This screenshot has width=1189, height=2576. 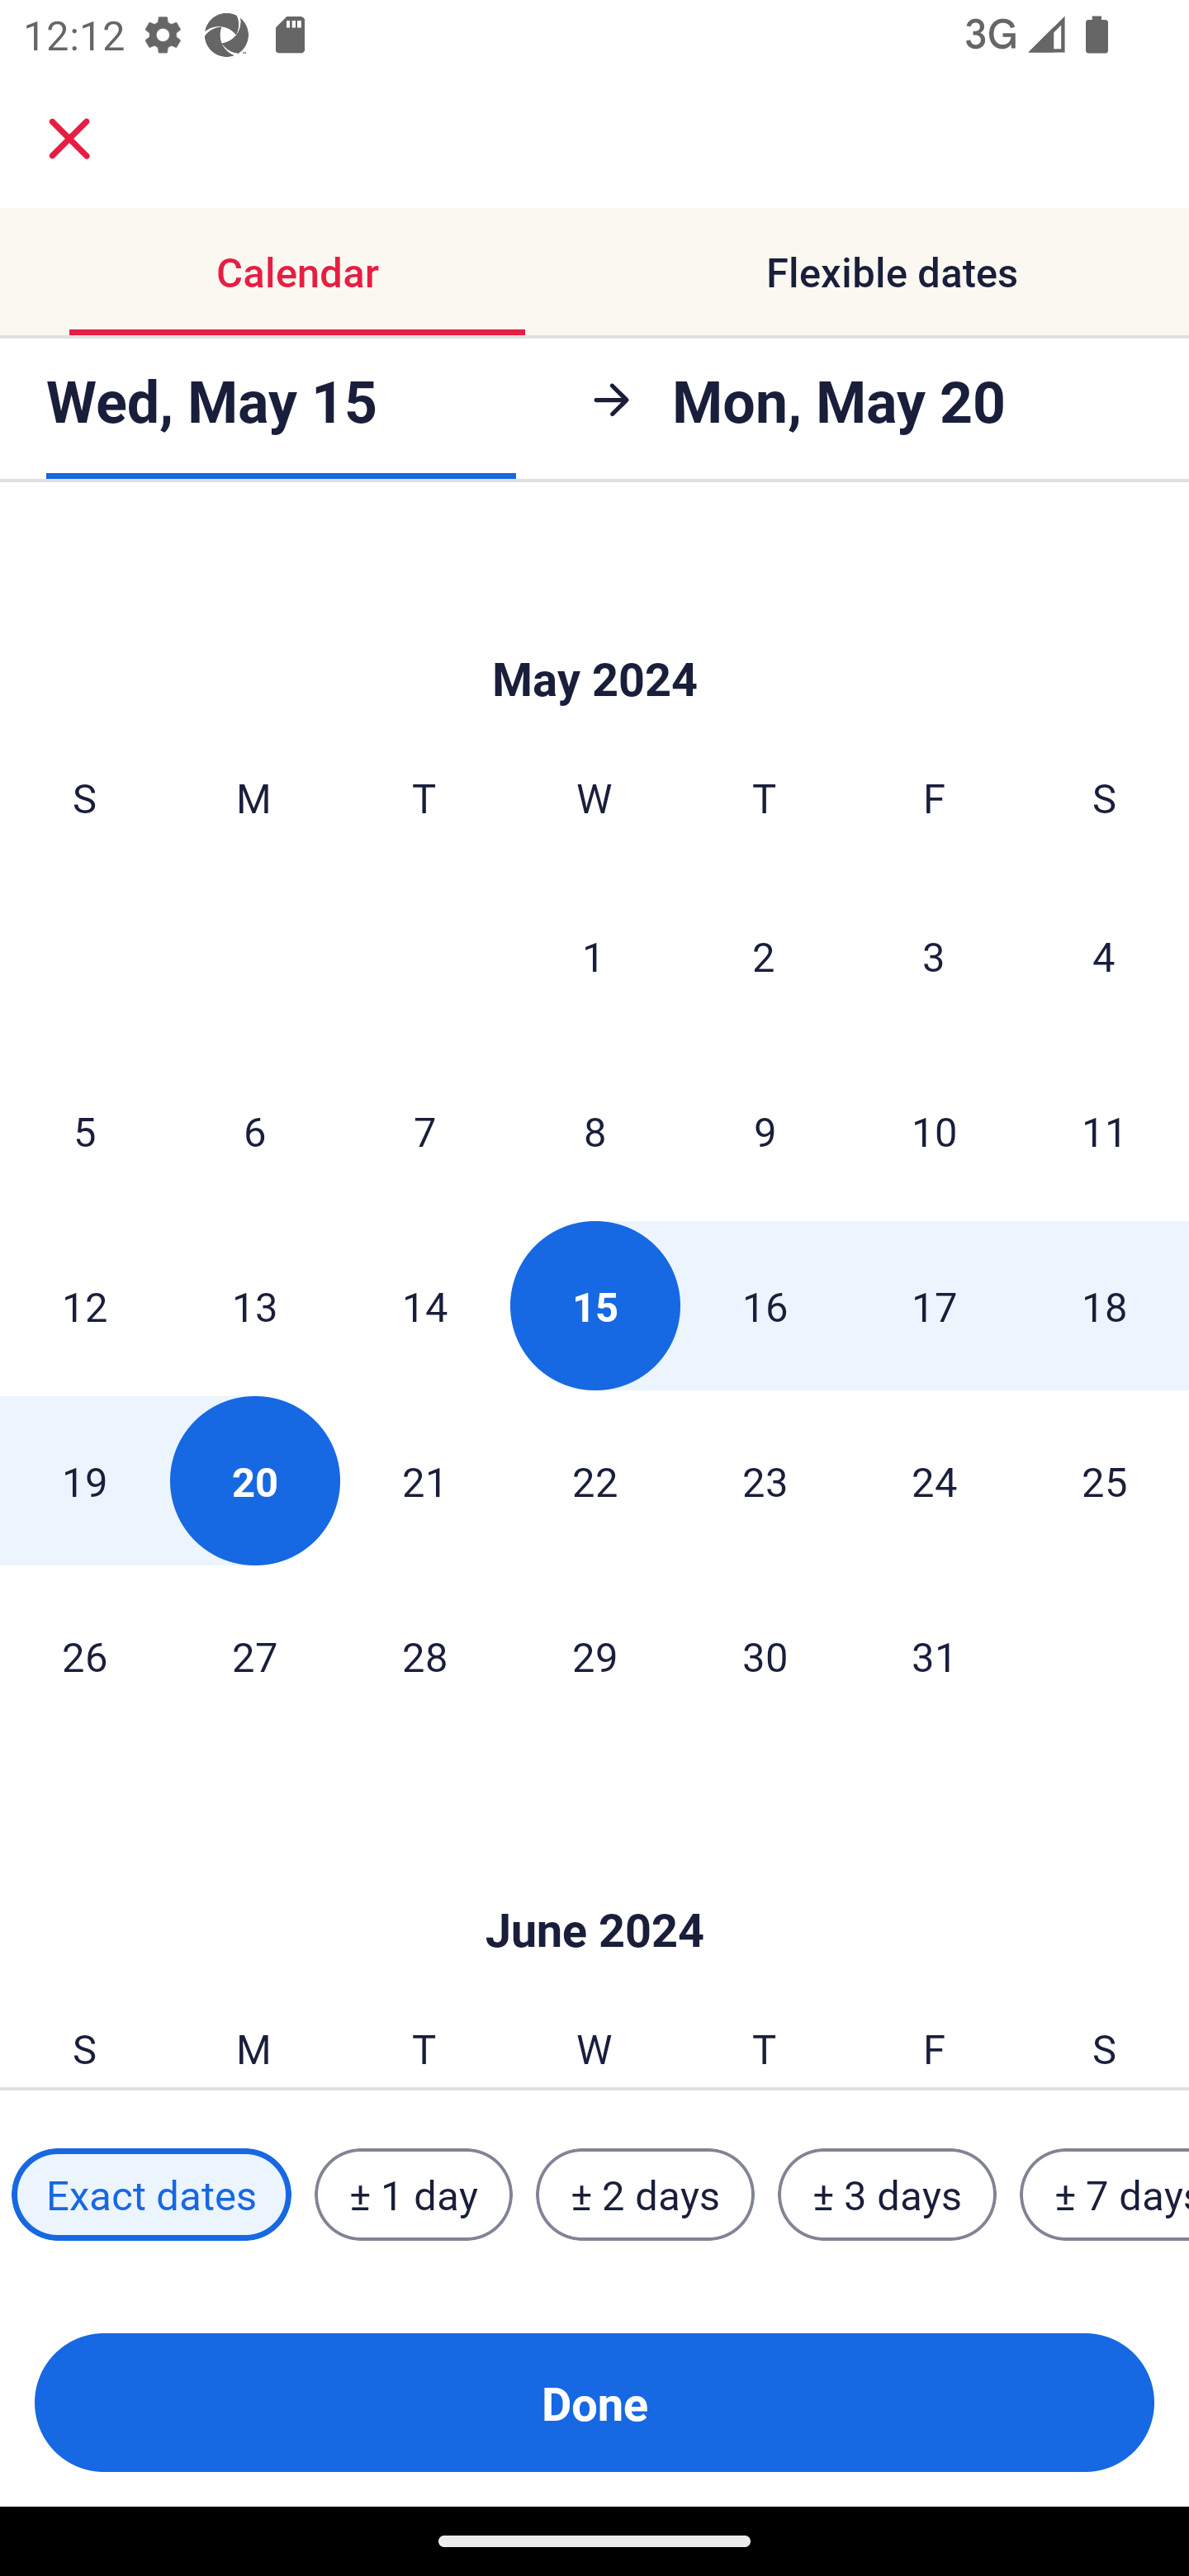 What do you see at coordinates (254, 1130) in the screenshot?
I see `6 Monday, May 6, 2024` at bounding box center [254, 1130].